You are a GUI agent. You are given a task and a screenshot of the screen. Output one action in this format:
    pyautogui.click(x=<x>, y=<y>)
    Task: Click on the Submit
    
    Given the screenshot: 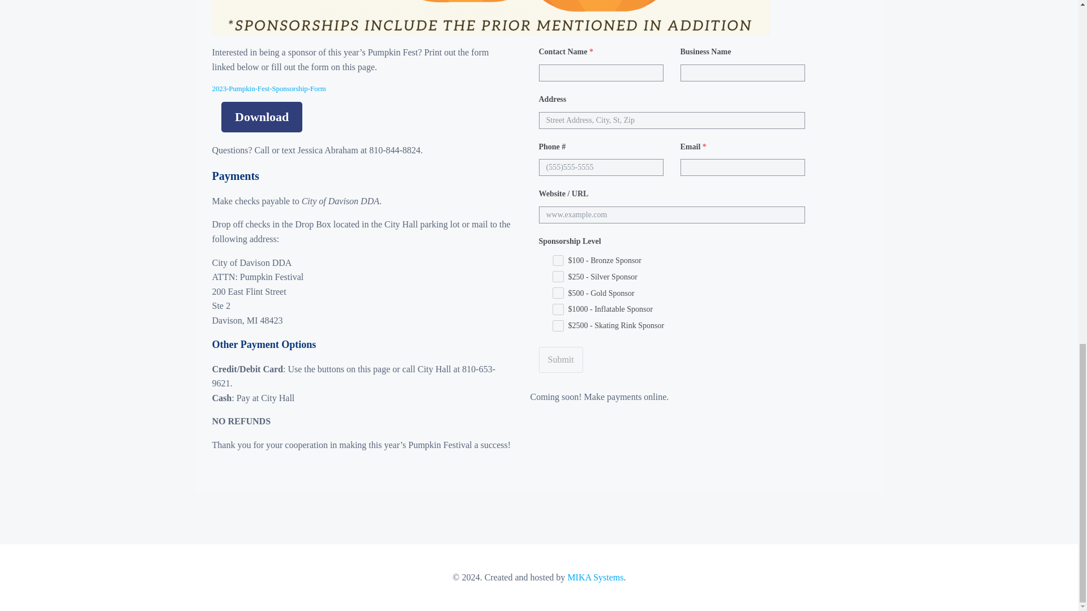 What is the action you would take?
    pyautogui.click(x=560, y=360)
    